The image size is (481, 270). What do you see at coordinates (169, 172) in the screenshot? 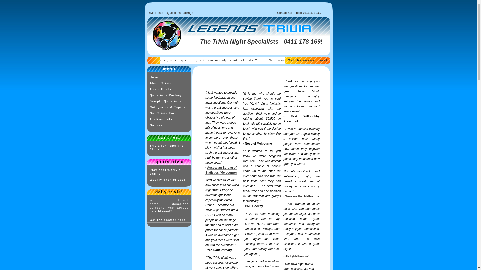
I see `Play sports trivia online` at bounding box center [169, 172].